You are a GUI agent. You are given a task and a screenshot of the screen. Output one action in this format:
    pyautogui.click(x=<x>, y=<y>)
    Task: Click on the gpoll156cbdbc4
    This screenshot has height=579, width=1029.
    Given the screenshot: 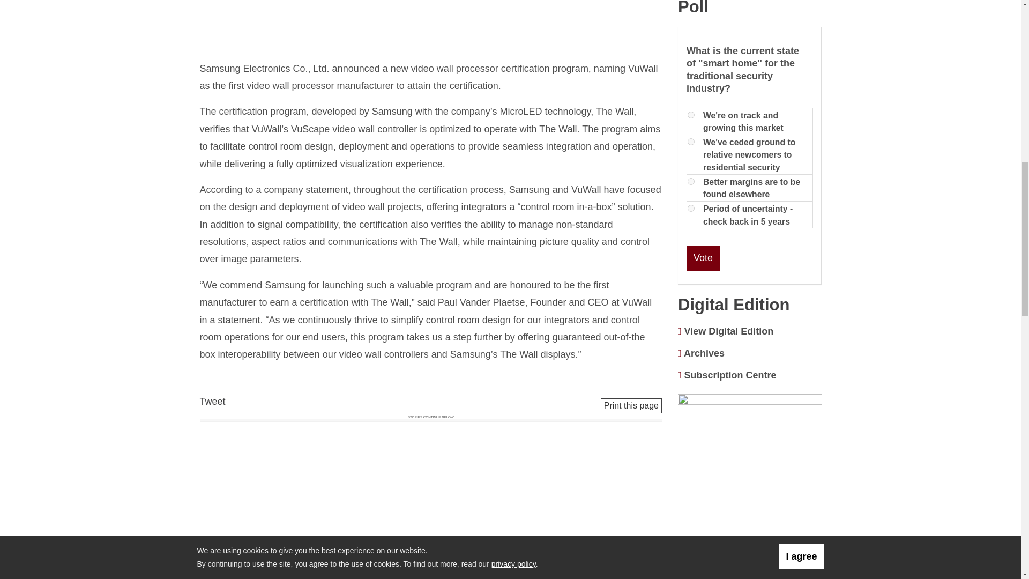 What is the action you would take?
    pyautogui.click(x=691, y=115)
    